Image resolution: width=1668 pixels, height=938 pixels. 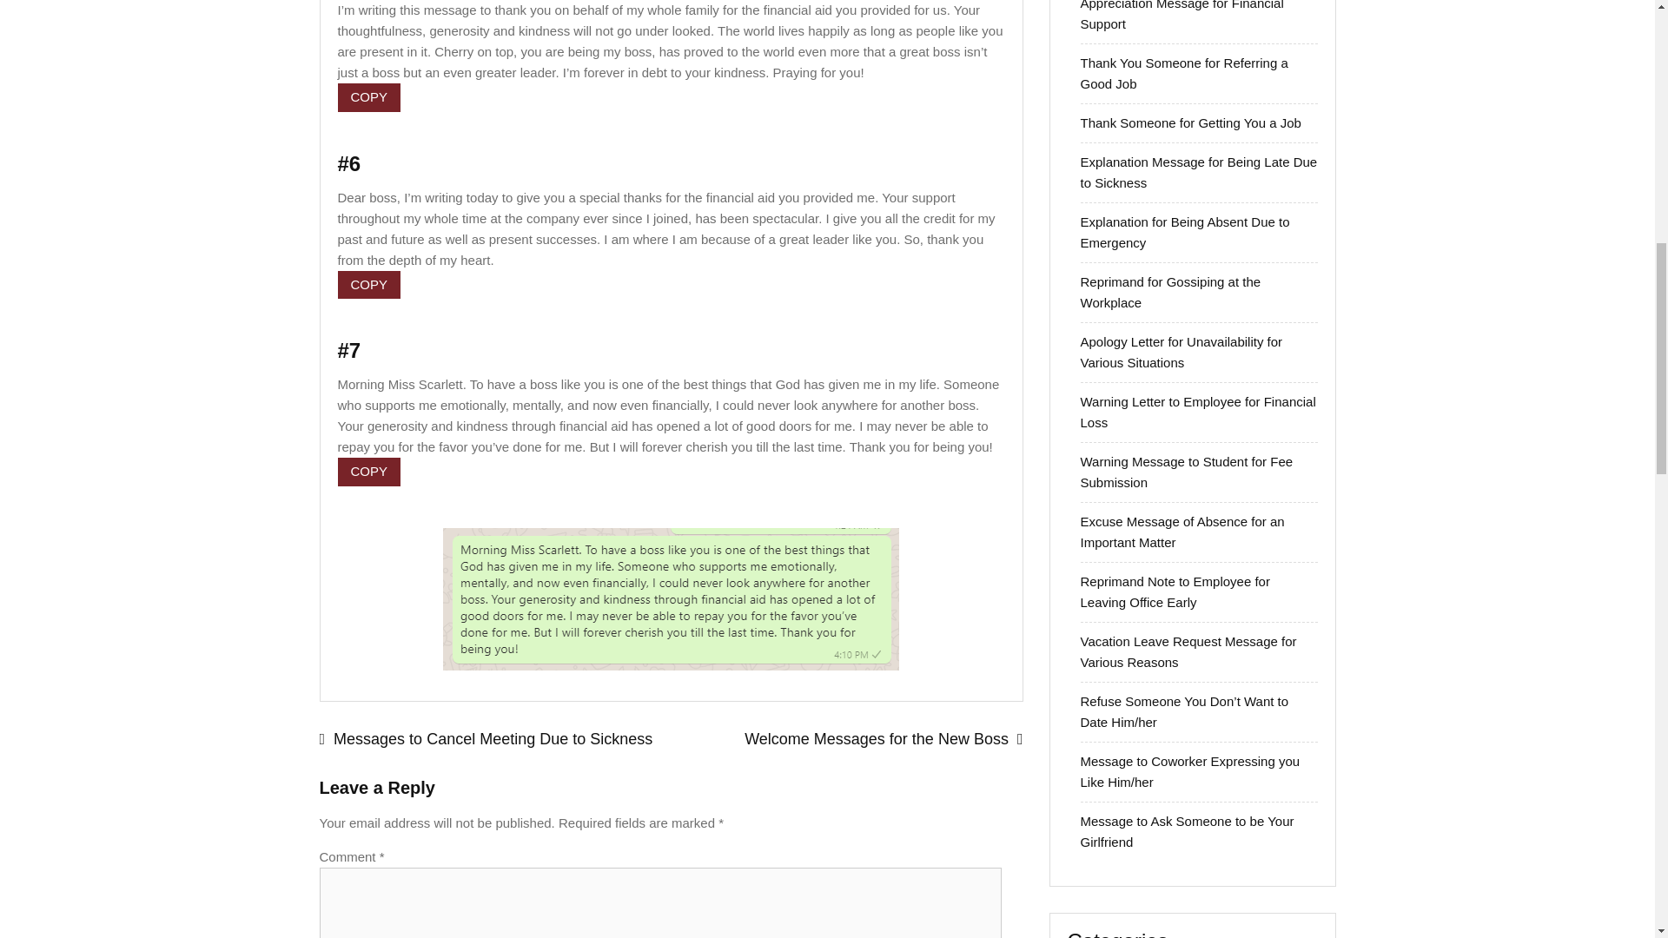 What do you see at coordinates (1190, 122) in the screenshot?
I see `Thank Someone for Getting You a Job` at bounding box center [1190, 122].